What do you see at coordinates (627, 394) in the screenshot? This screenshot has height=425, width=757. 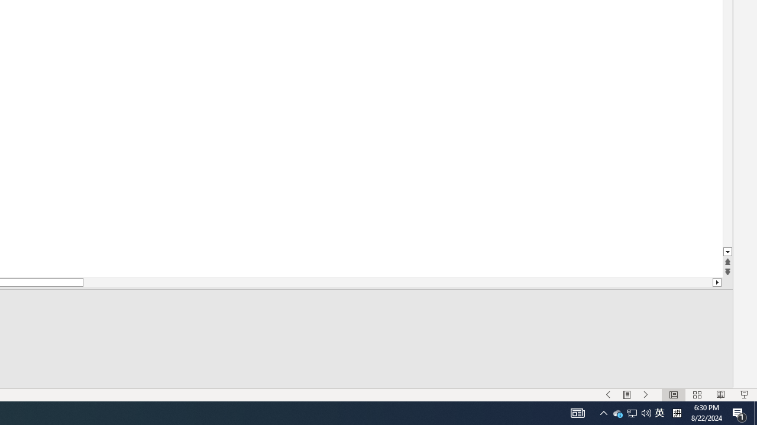 I see `Menu On` at bounding box center [627, 394].